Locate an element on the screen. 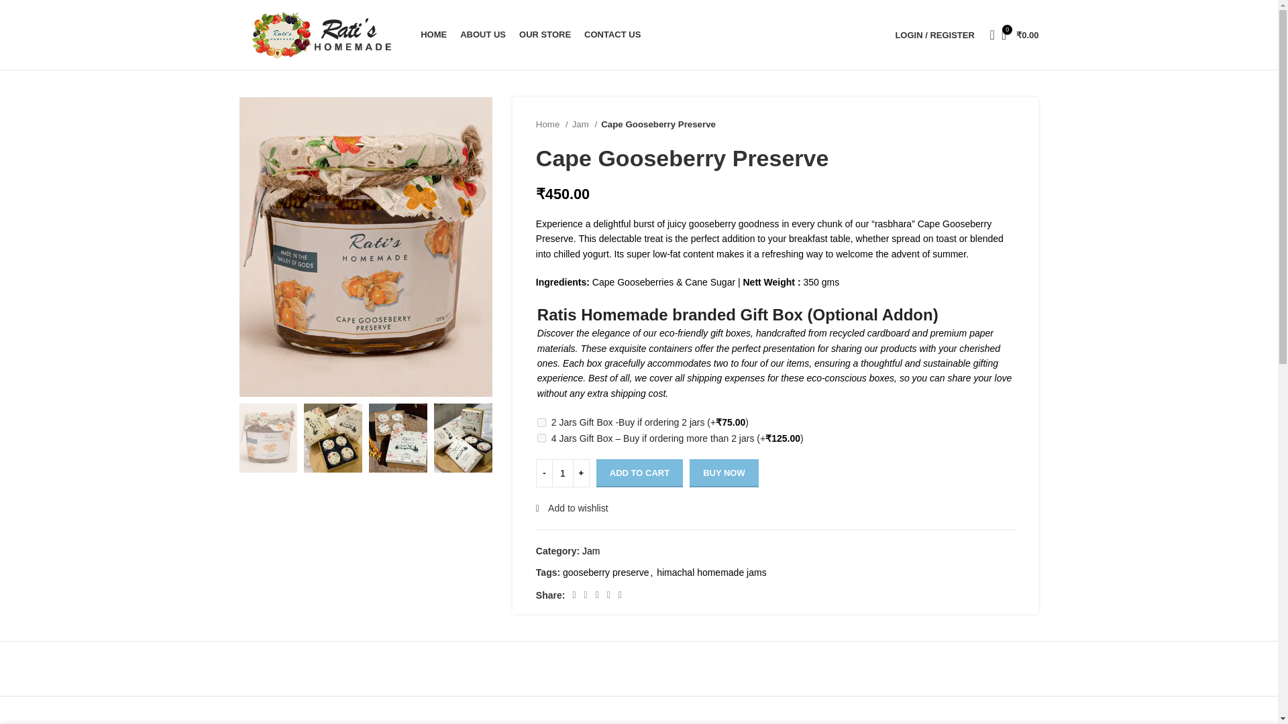  Jam is located at coordinates (590, 551).